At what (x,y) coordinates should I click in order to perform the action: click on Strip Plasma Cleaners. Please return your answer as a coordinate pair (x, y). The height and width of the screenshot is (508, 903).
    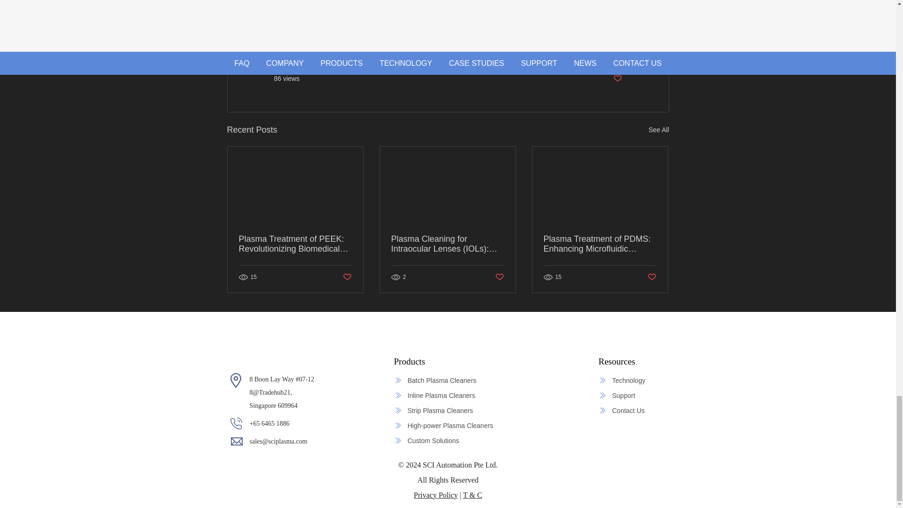
    Looking at the image, I should click on (443, 410).